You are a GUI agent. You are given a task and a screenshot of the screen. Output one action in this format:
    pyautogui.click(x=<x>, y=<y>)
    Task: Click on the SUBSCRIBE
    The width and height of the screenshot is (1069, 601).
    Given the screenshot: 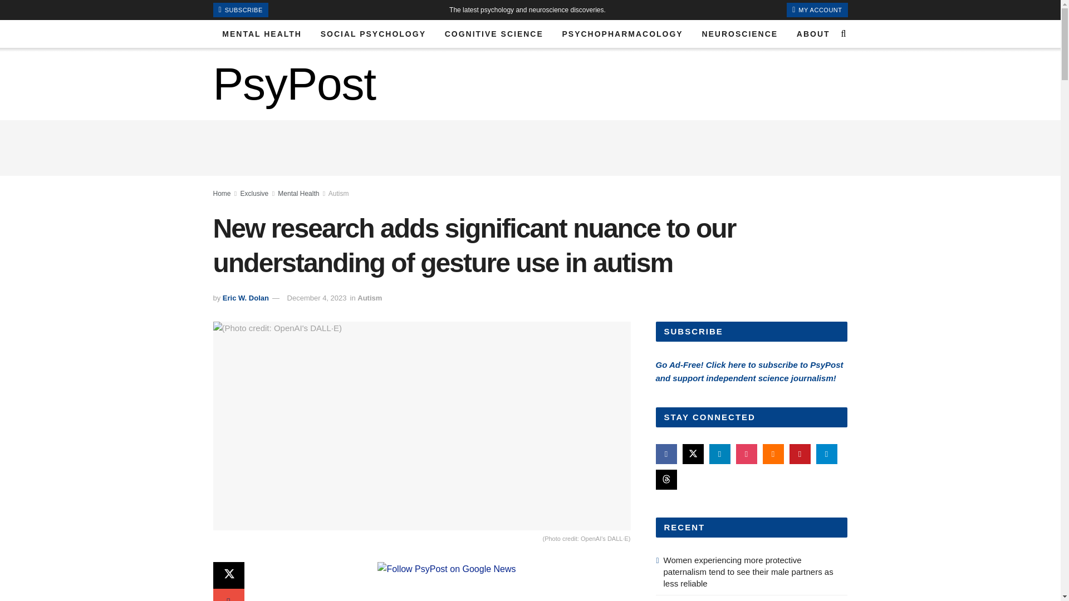 What is the action you would take?
    pyautogui.click(x=241, y=10)
    